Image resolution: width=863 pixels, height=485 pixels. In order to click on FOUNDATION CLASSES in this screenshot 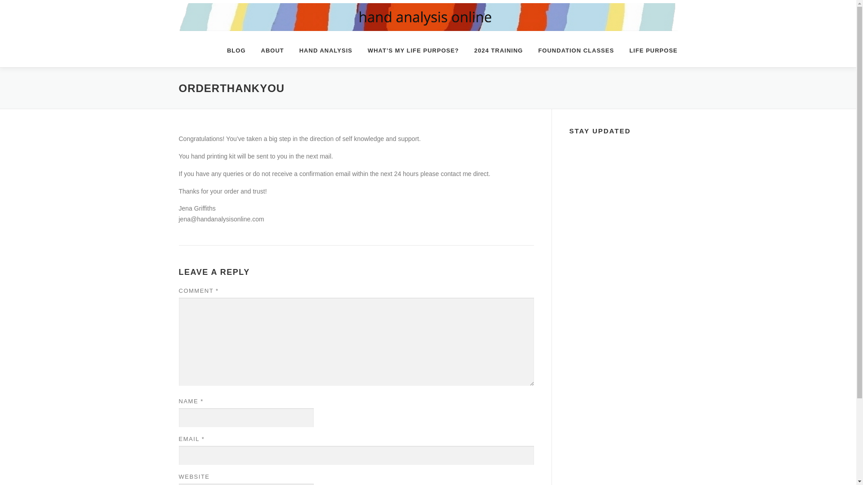, I will do `click(576, 50)`.